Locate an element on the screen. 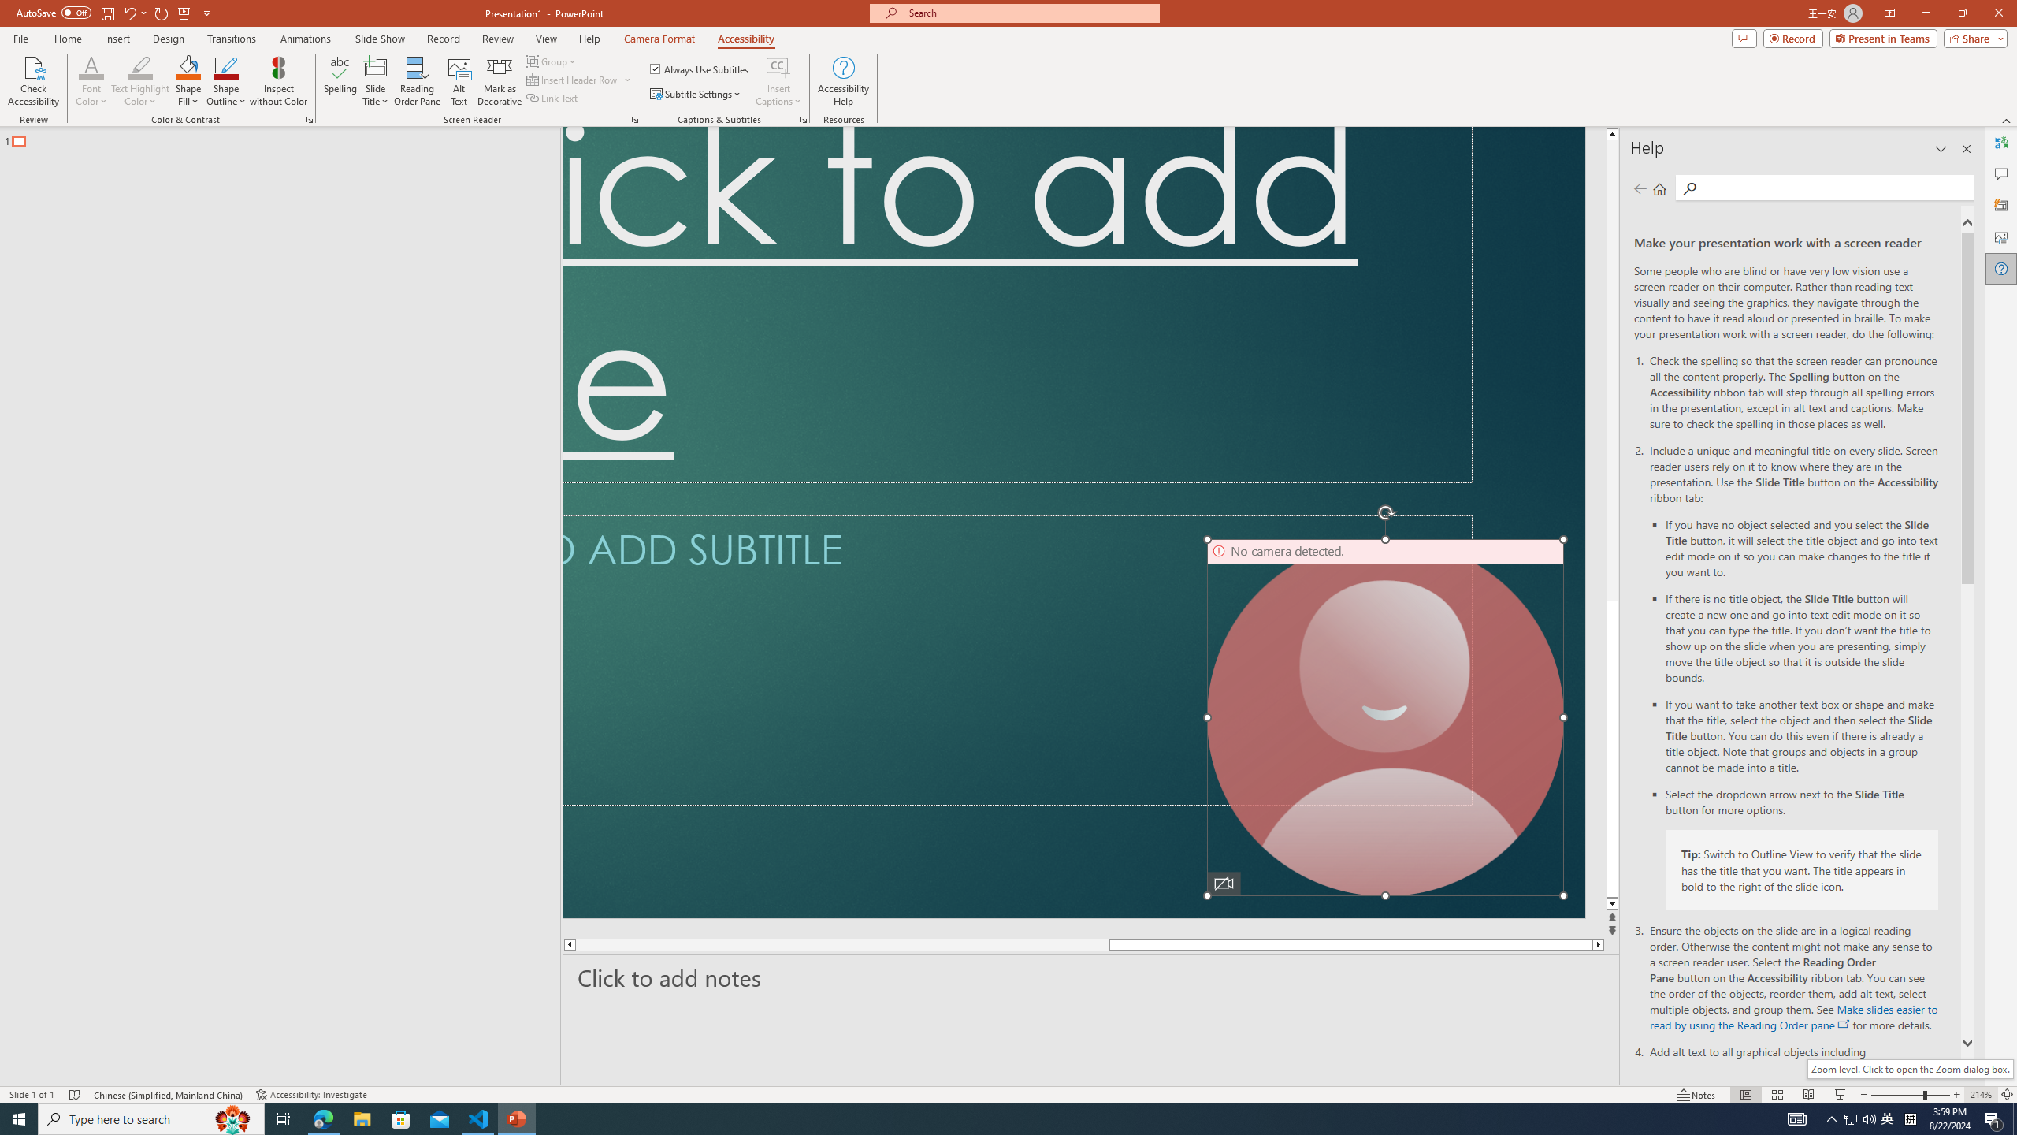  Group is located at coordinates (552, 61).